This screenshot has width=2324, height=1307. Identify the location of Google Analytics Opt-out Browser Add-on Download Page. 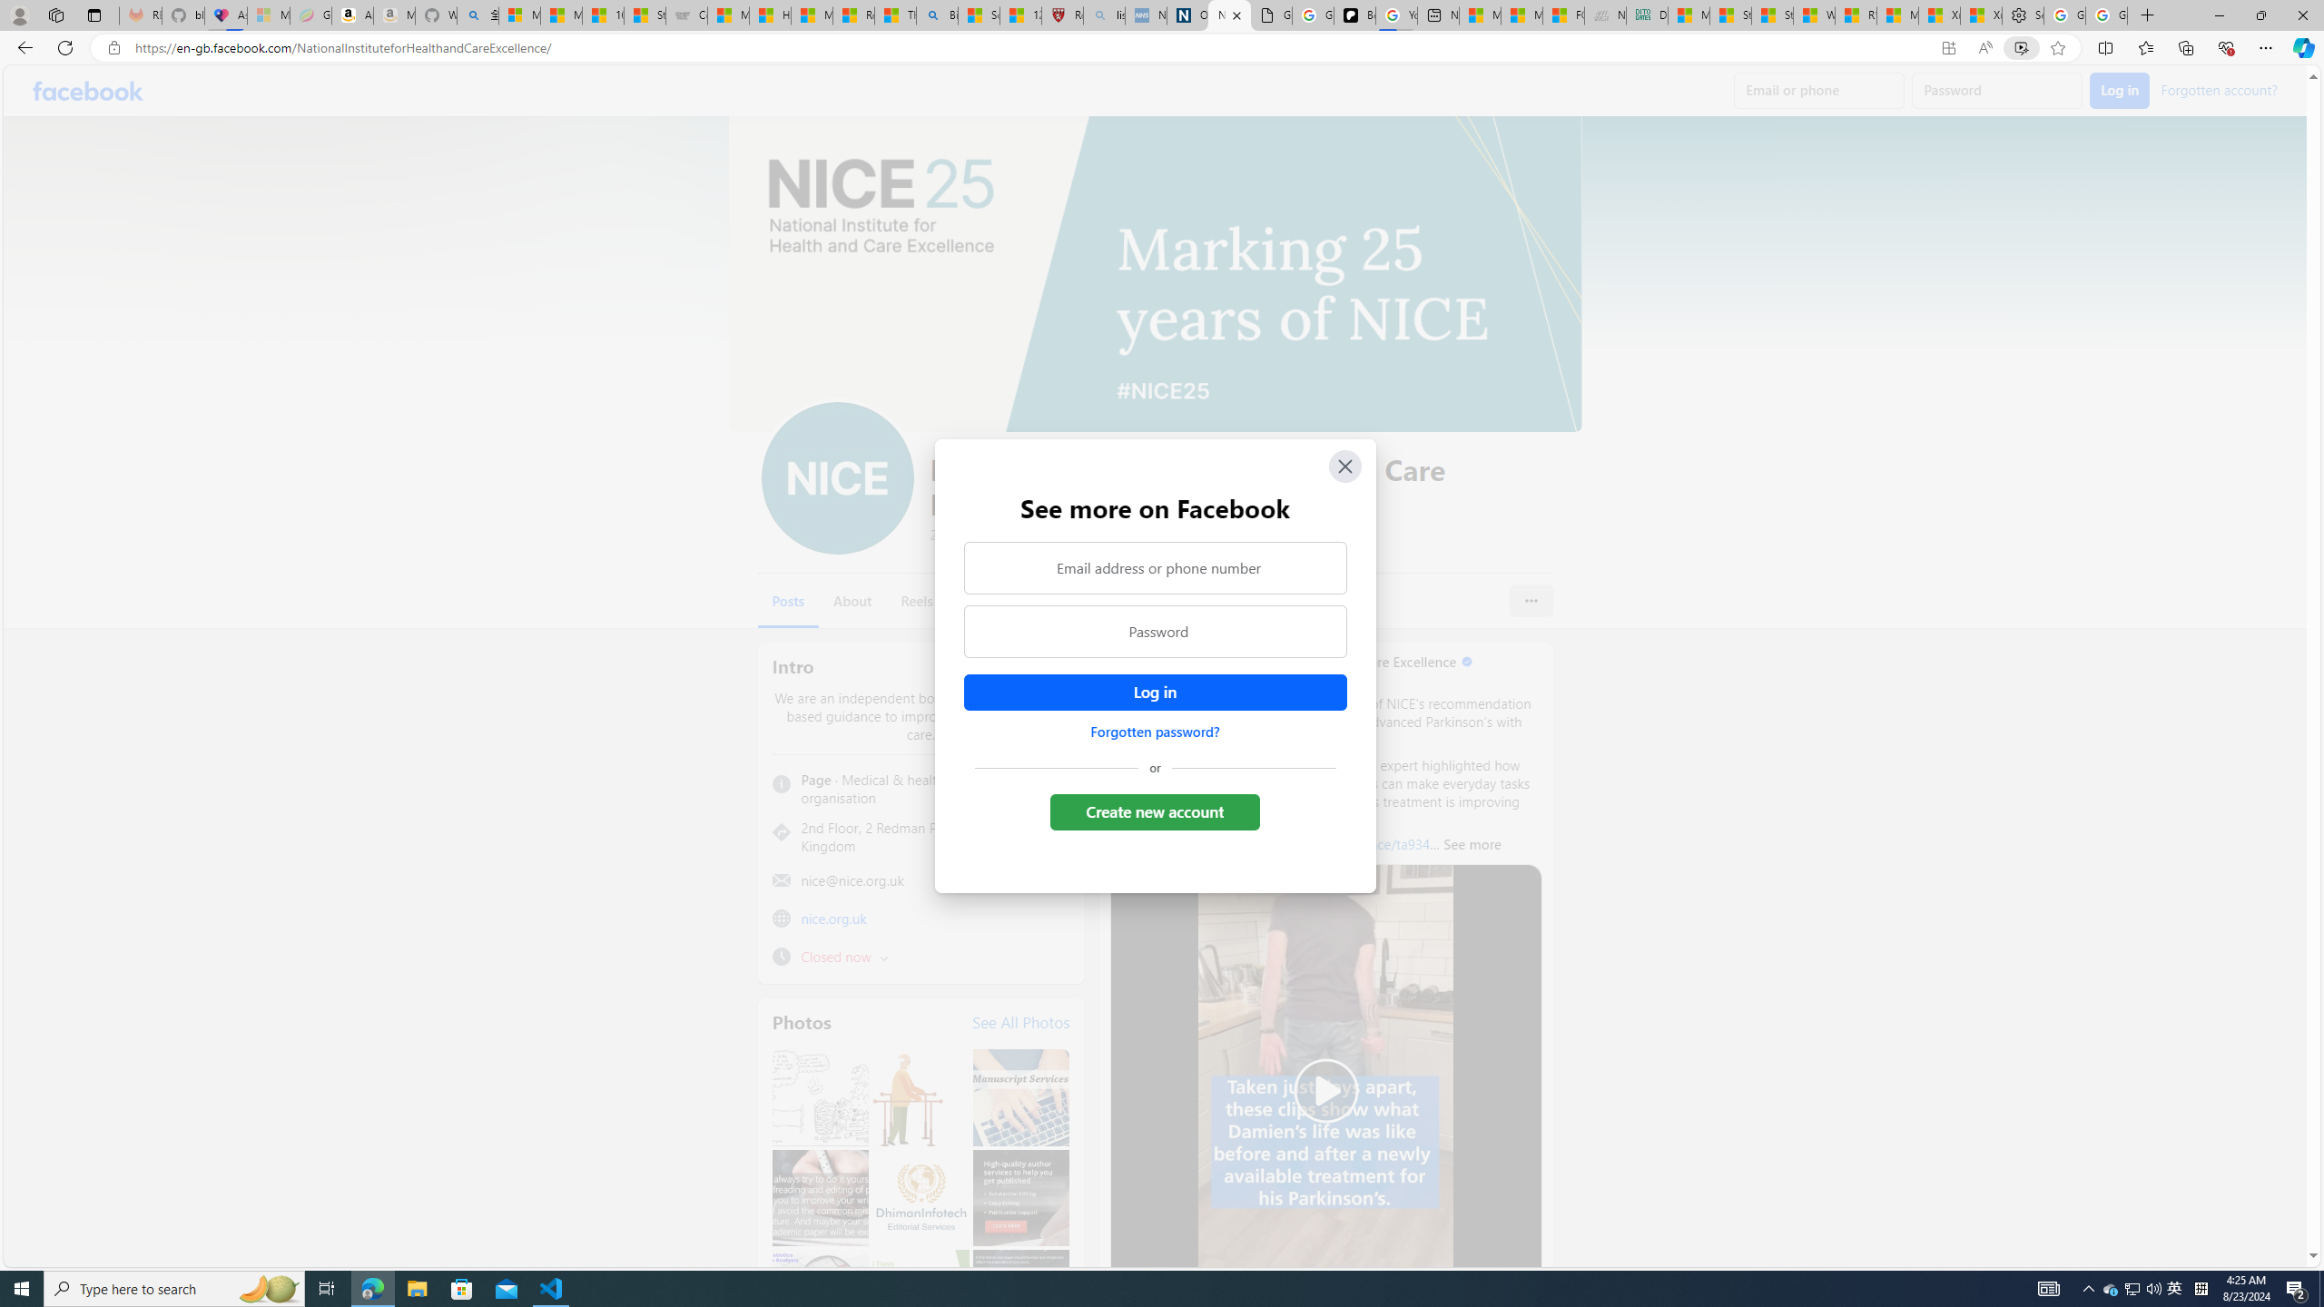
(1271, 15).